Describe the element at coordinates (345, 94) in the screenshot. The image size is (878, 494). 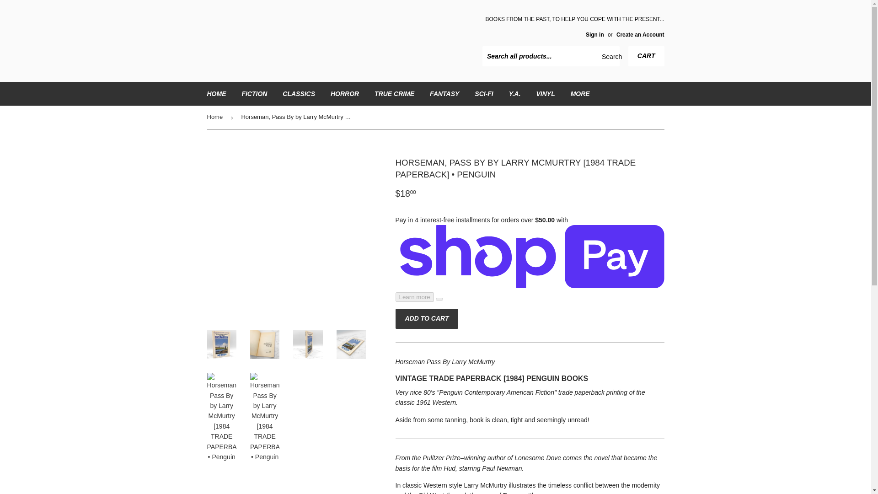
I see `HORROR` at that location.